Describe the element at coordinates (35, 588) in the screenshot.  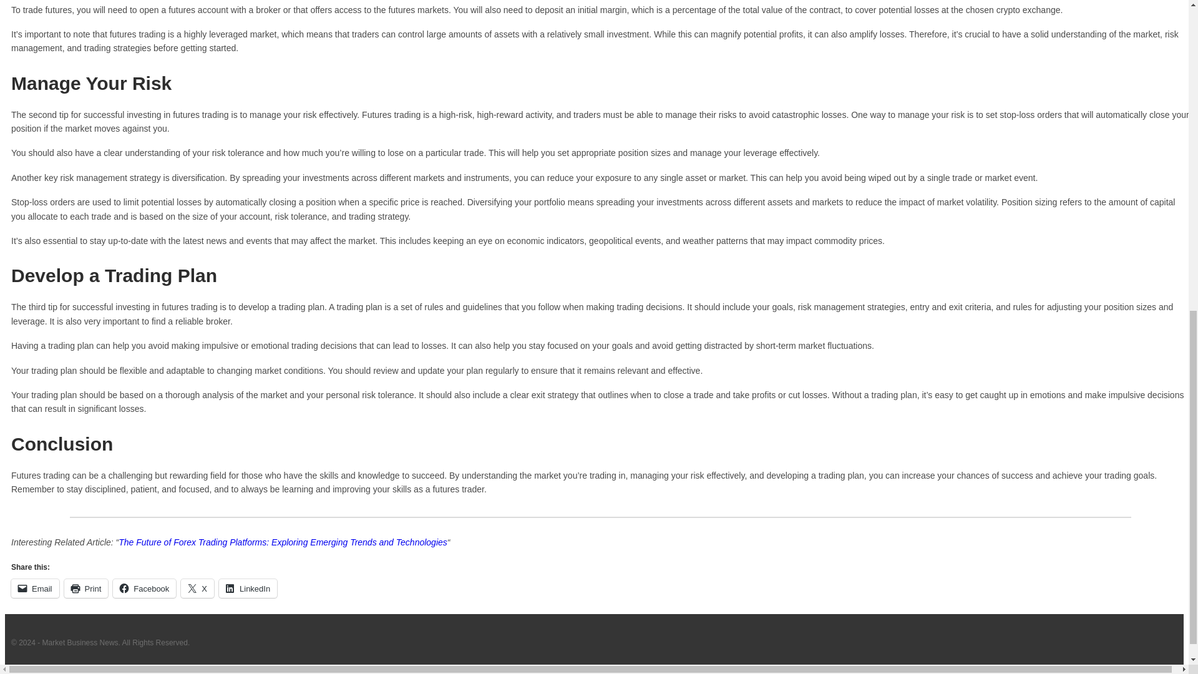
I see `Email` at that location.